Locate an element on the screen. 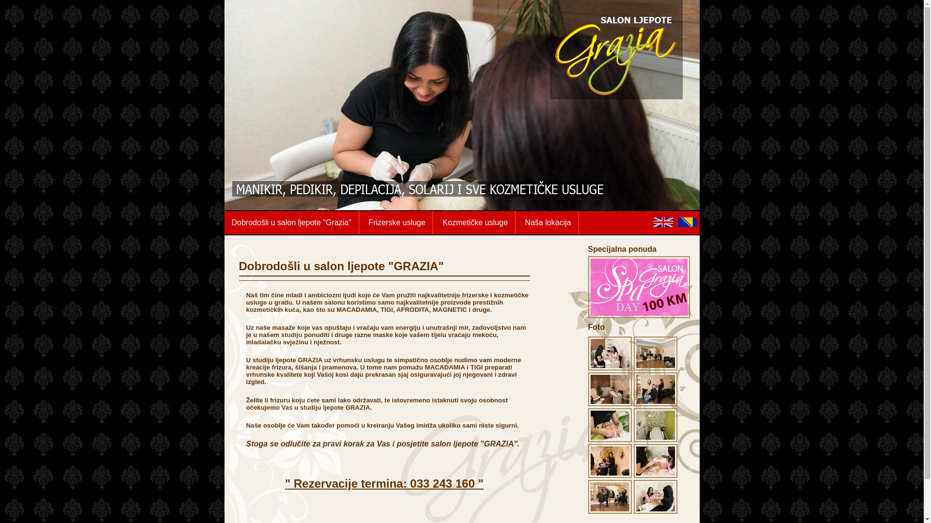 The height and width of the screenshot is (523, 931). Frizerske usluge is located at coordinates (397, 223).